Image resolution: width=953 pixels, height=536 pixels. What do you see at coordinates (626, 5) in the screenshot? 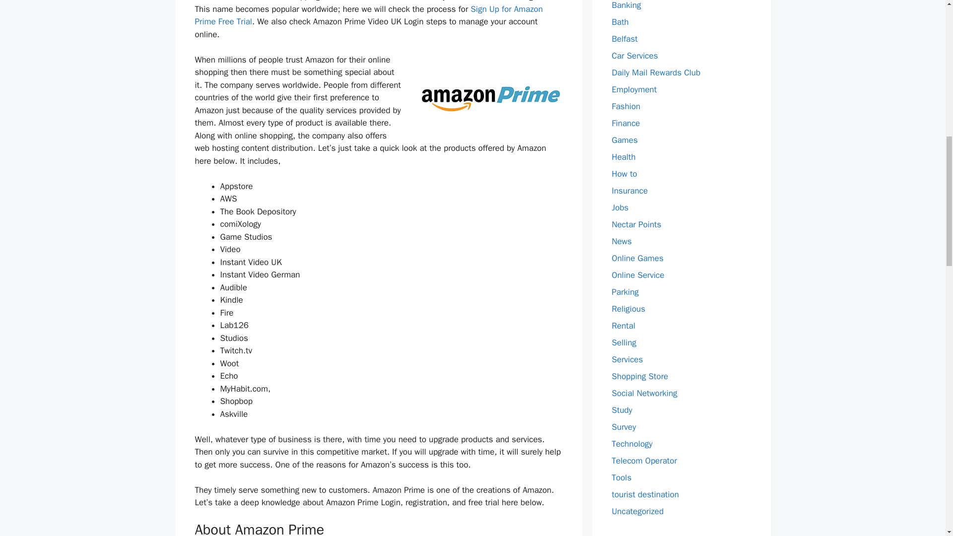
I see `Banking` at bounding box center [626, 5].